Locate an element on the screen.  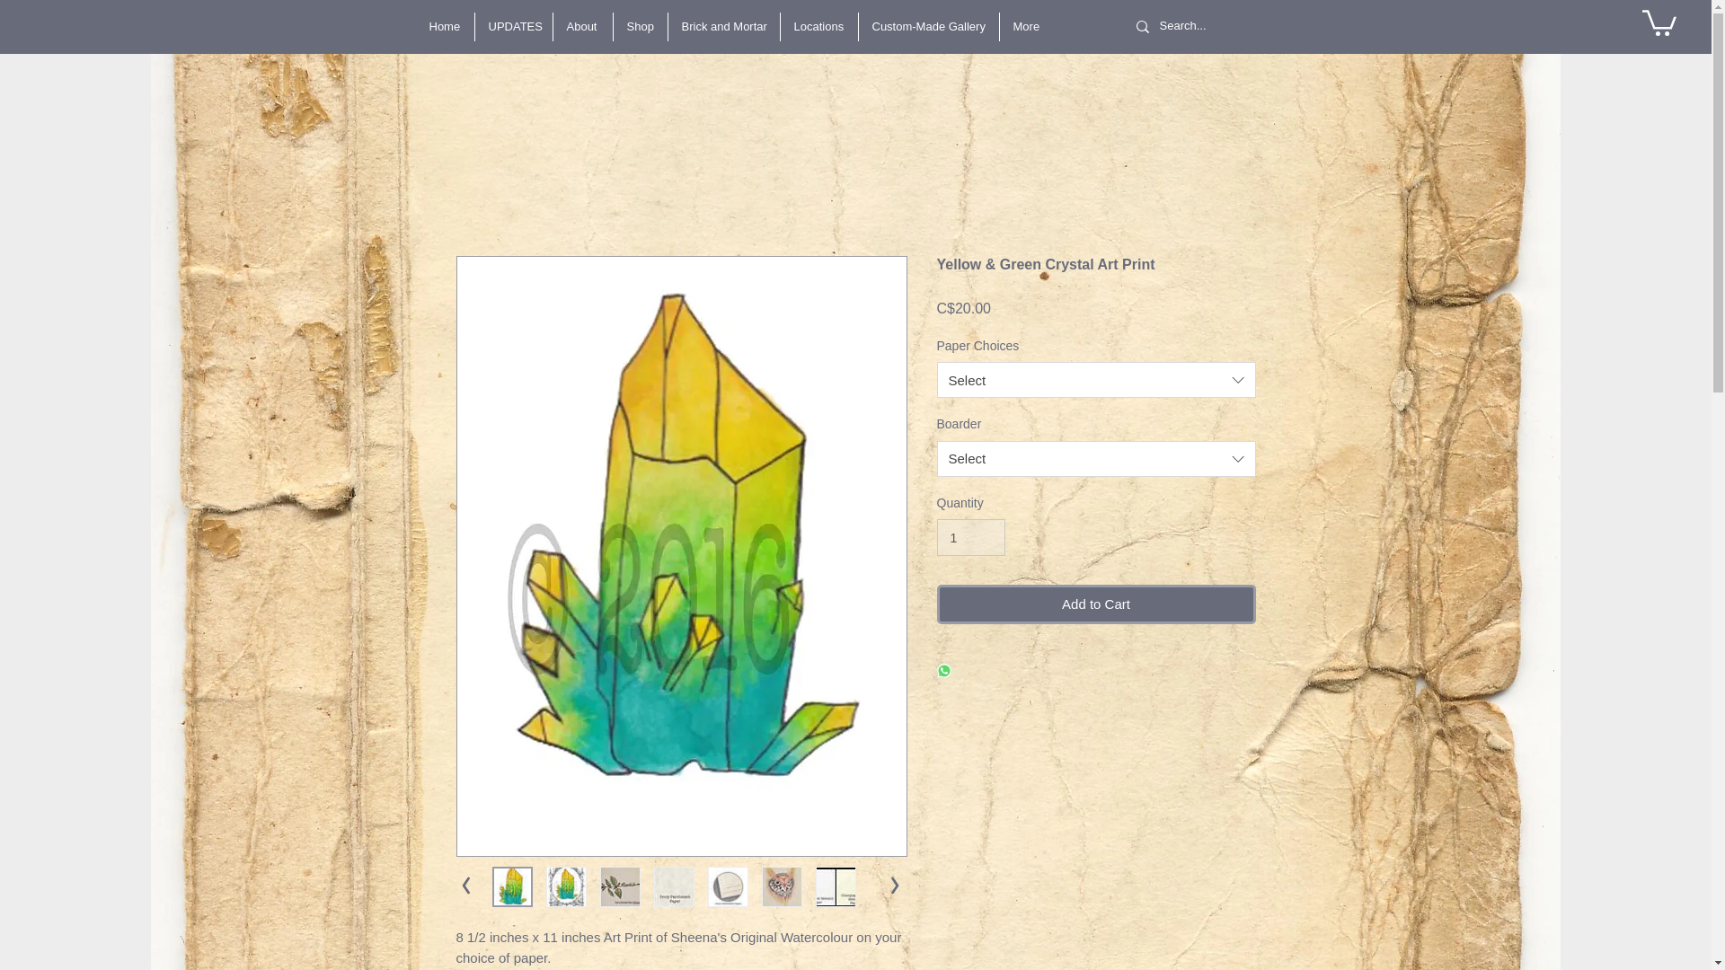
Shop is located at coordinates (639, 27).